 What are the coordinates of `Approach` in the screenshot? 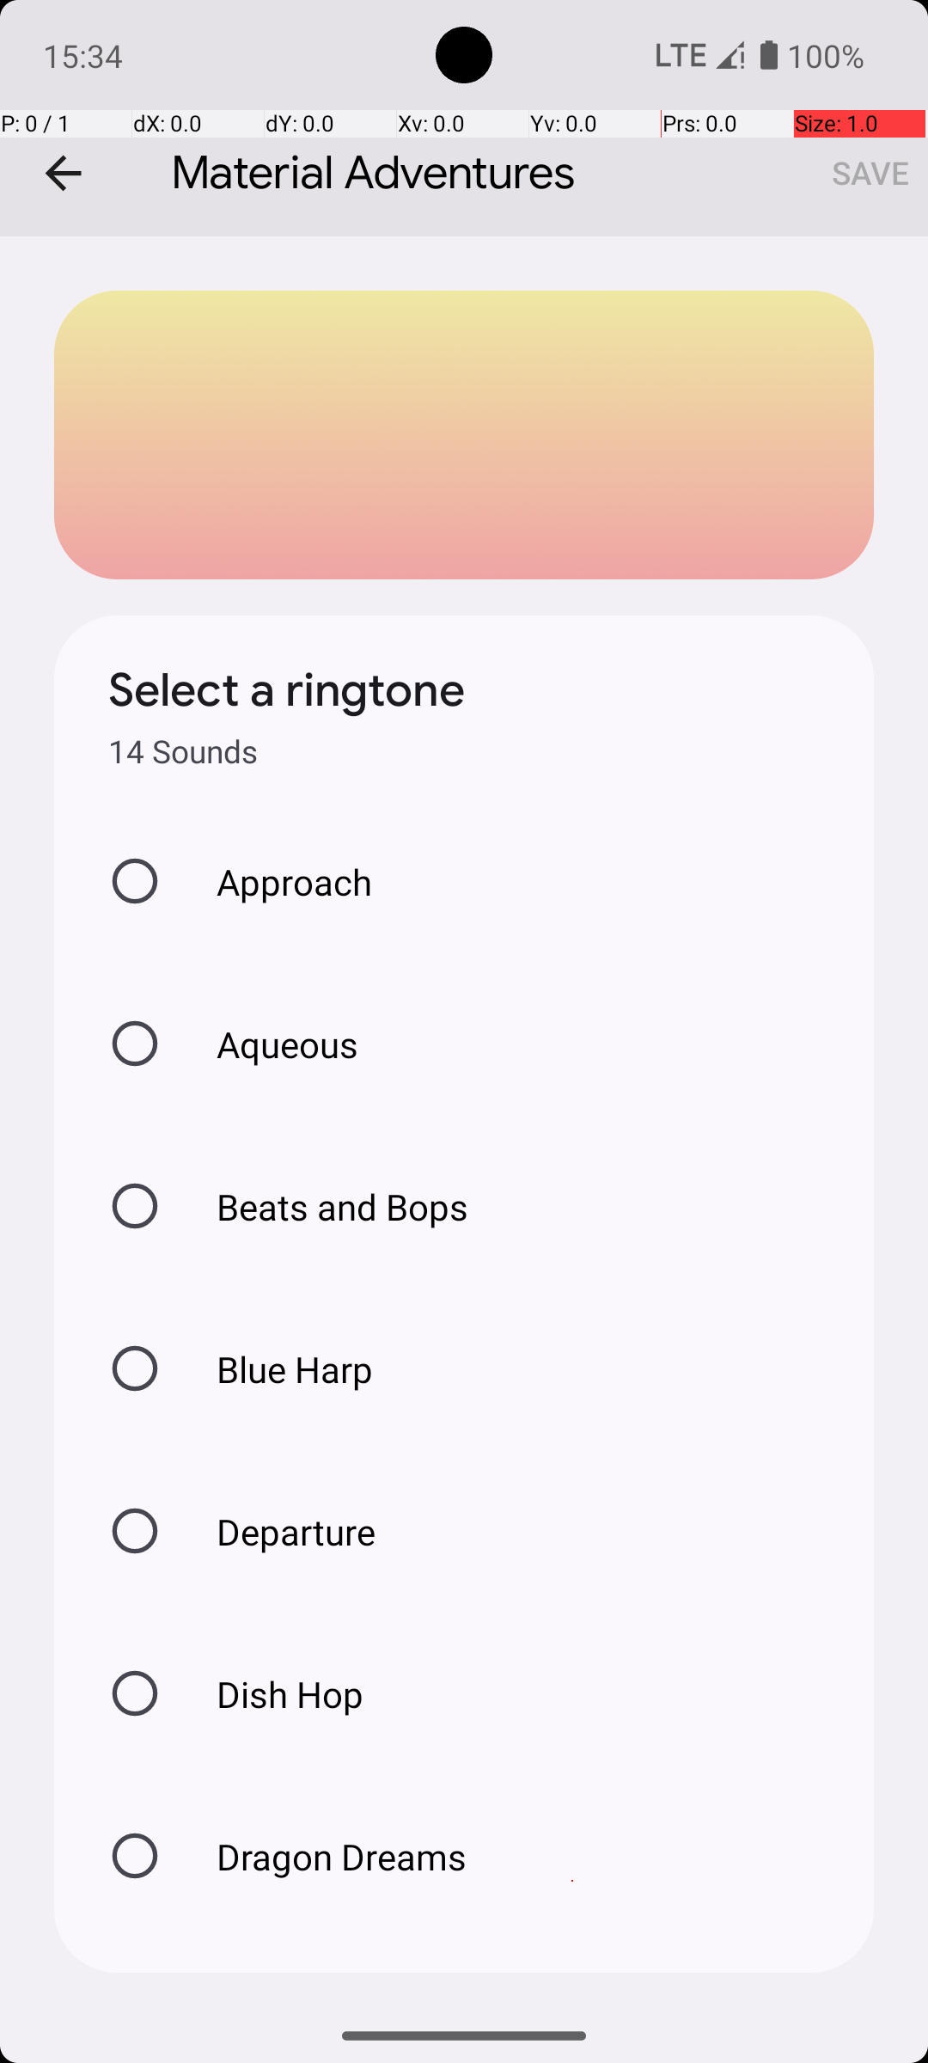 It's located at (277, 882).